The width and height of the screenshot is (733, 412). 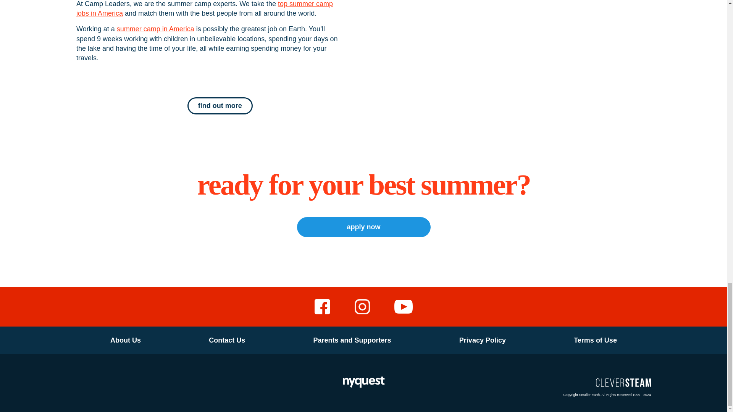 I want to click on Privacy Policy, so click(x=482, y=340).